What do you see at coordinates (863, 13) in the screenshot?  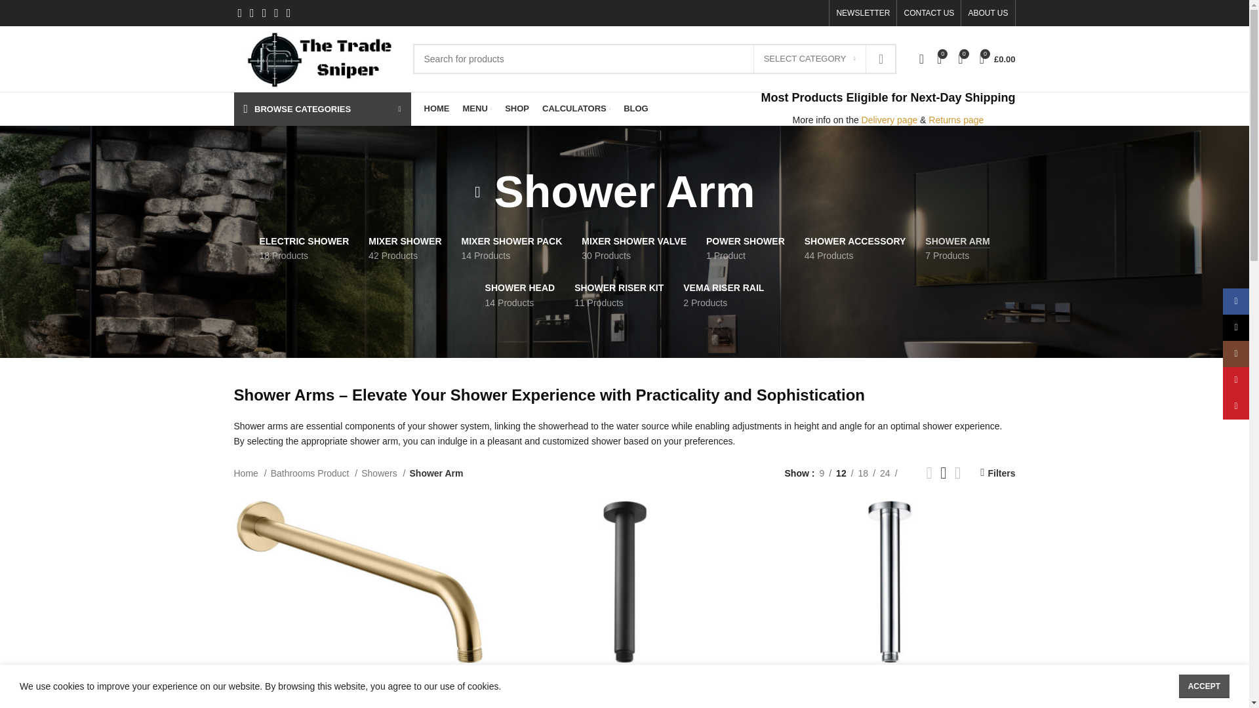 I see `NEWSLETTER` at bounding box center [863, 13].